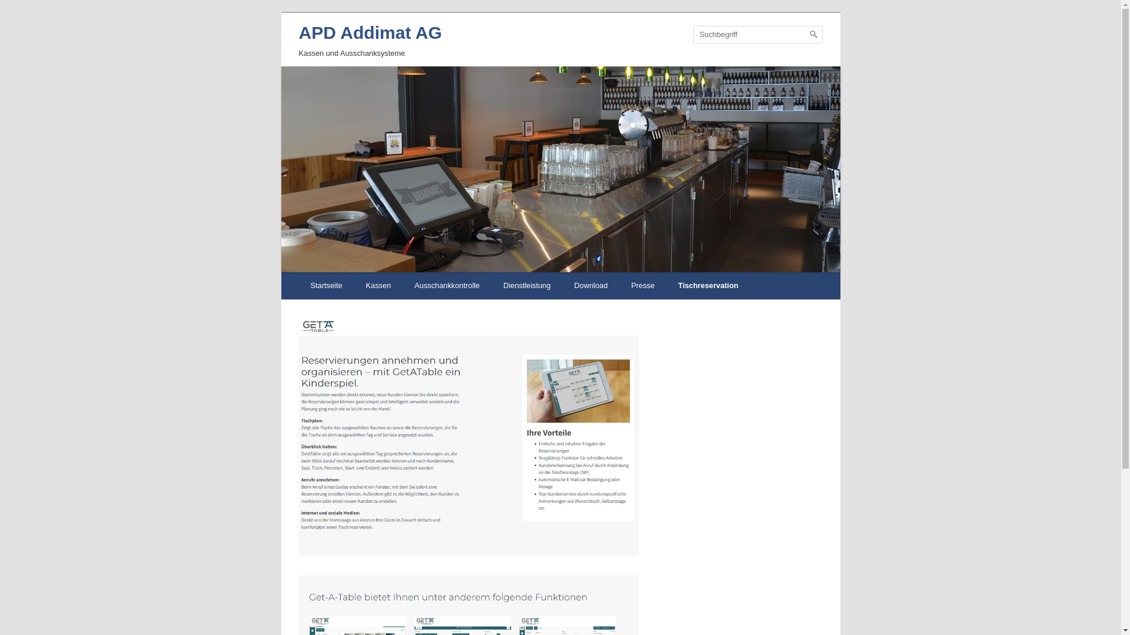  I want to click on Download, so click(591, 286).